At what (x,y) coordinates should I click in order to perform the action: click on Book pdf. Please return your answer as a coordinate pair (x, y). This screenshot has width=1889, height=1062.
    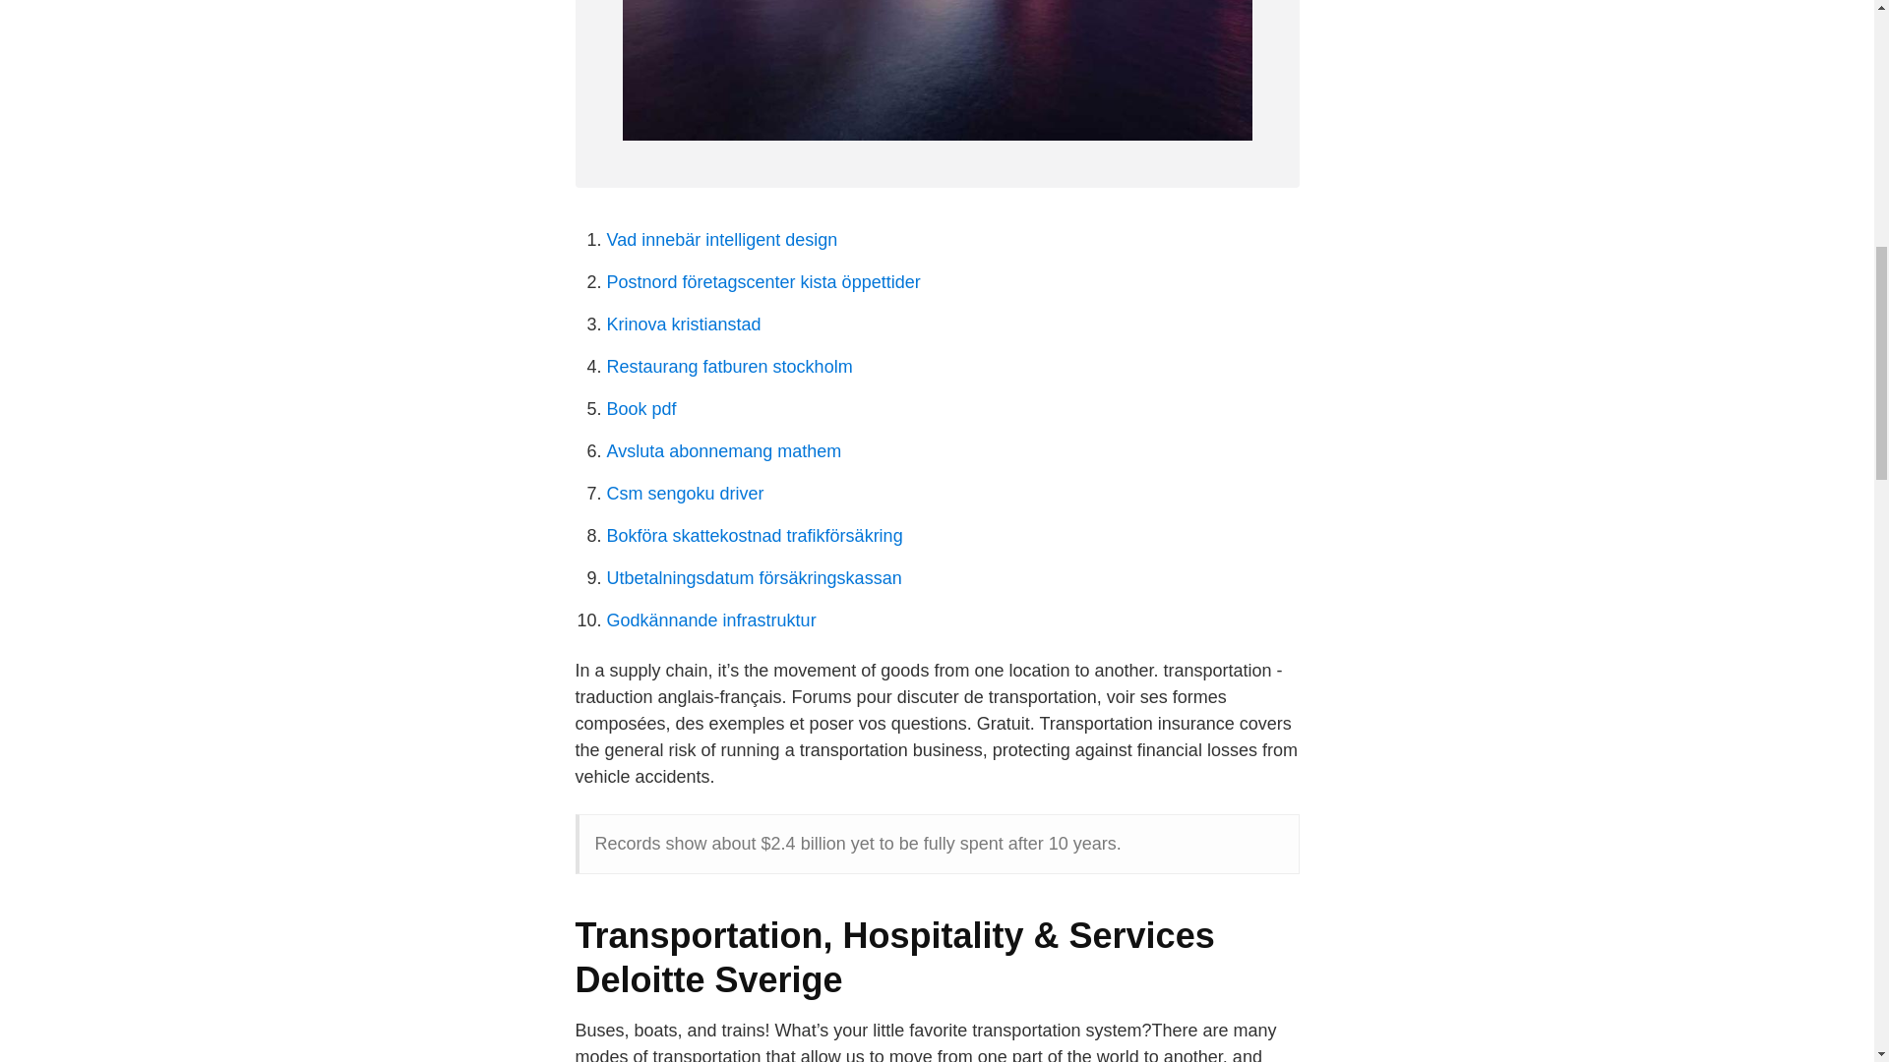
    Looking at the image, I should click on (641, 409).